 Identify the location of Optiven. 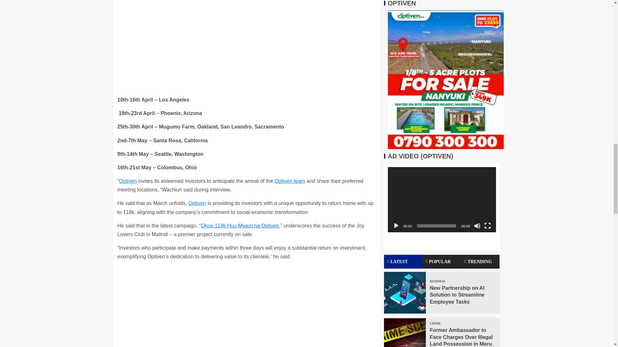
(197, 203).